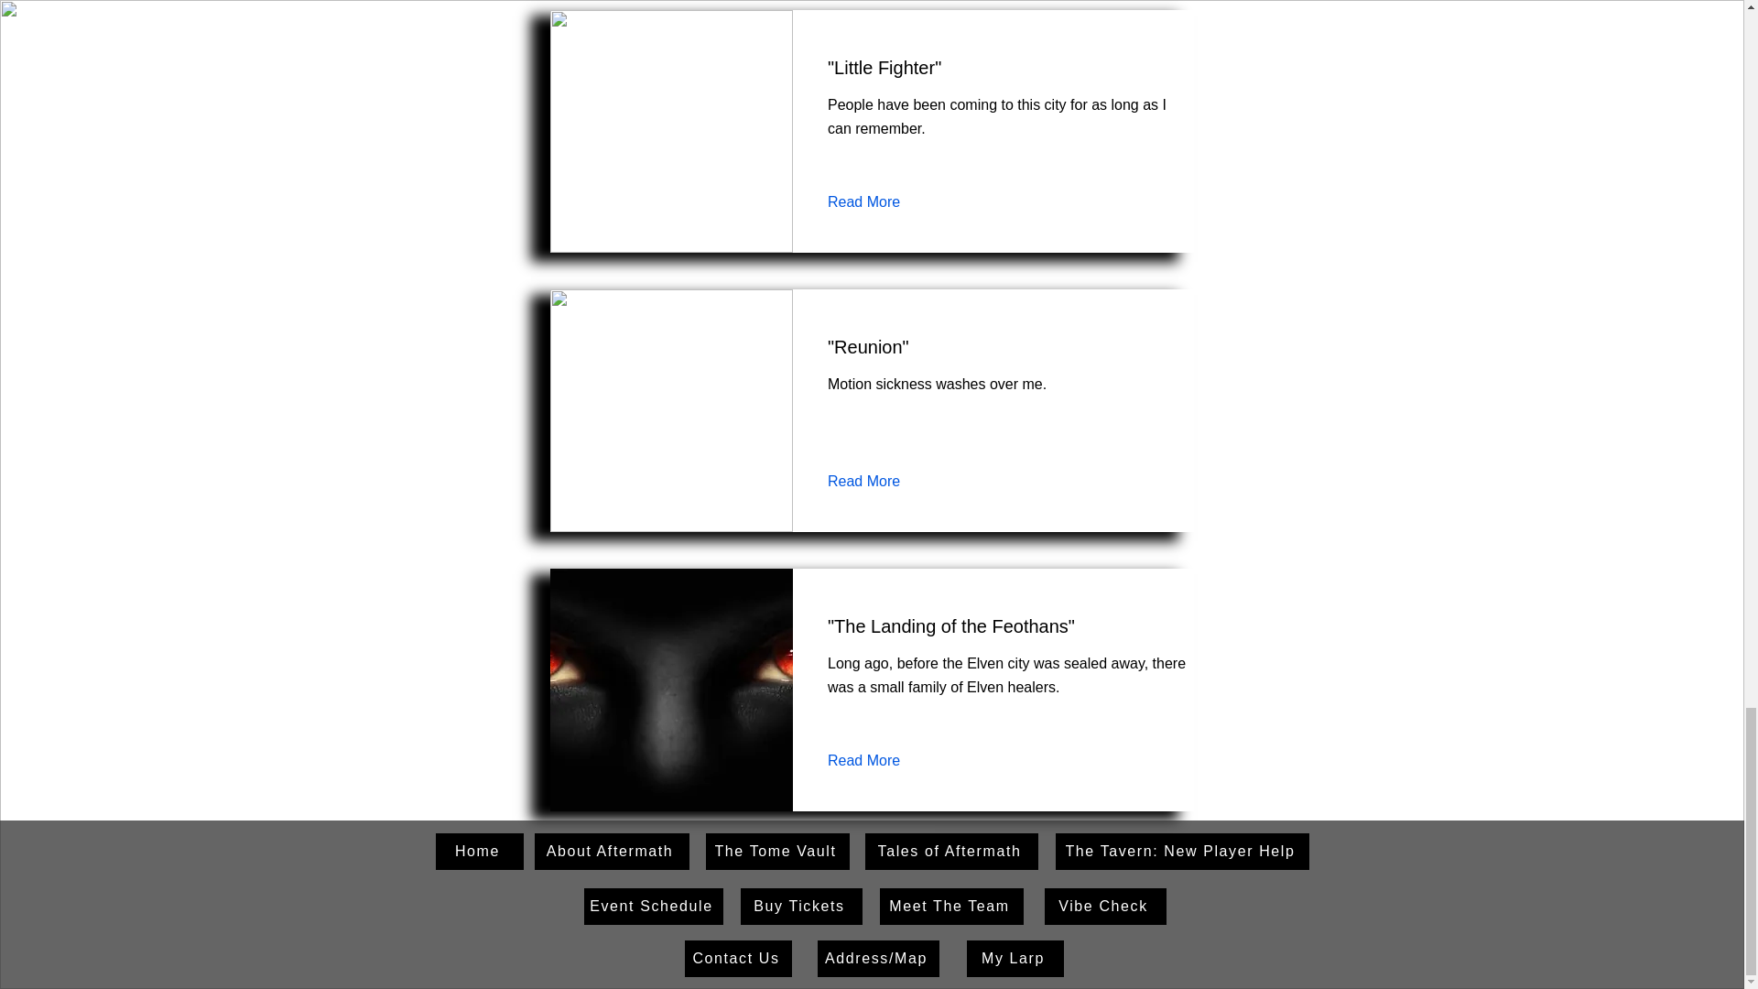 The width and height of the screenshot is (1758, 989). I want to click on About Aftermath, so click(612, 852).